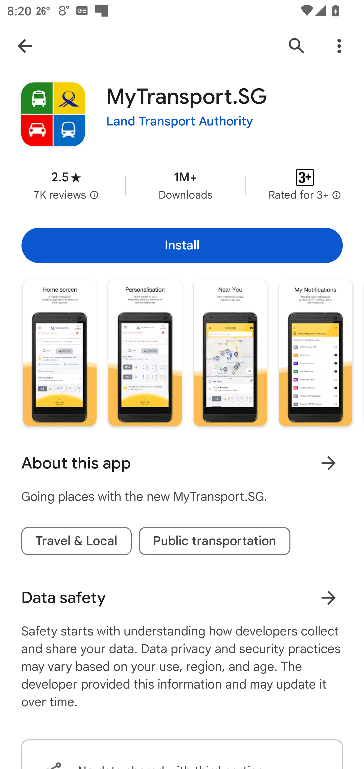 The height and width of the screenshot is (769, 364). What do you see at coordinates (66, 185) in the screenshot?
I see `Average rating 2.5 stars in 7 thousand reviews` at bounding box center [66, 185].